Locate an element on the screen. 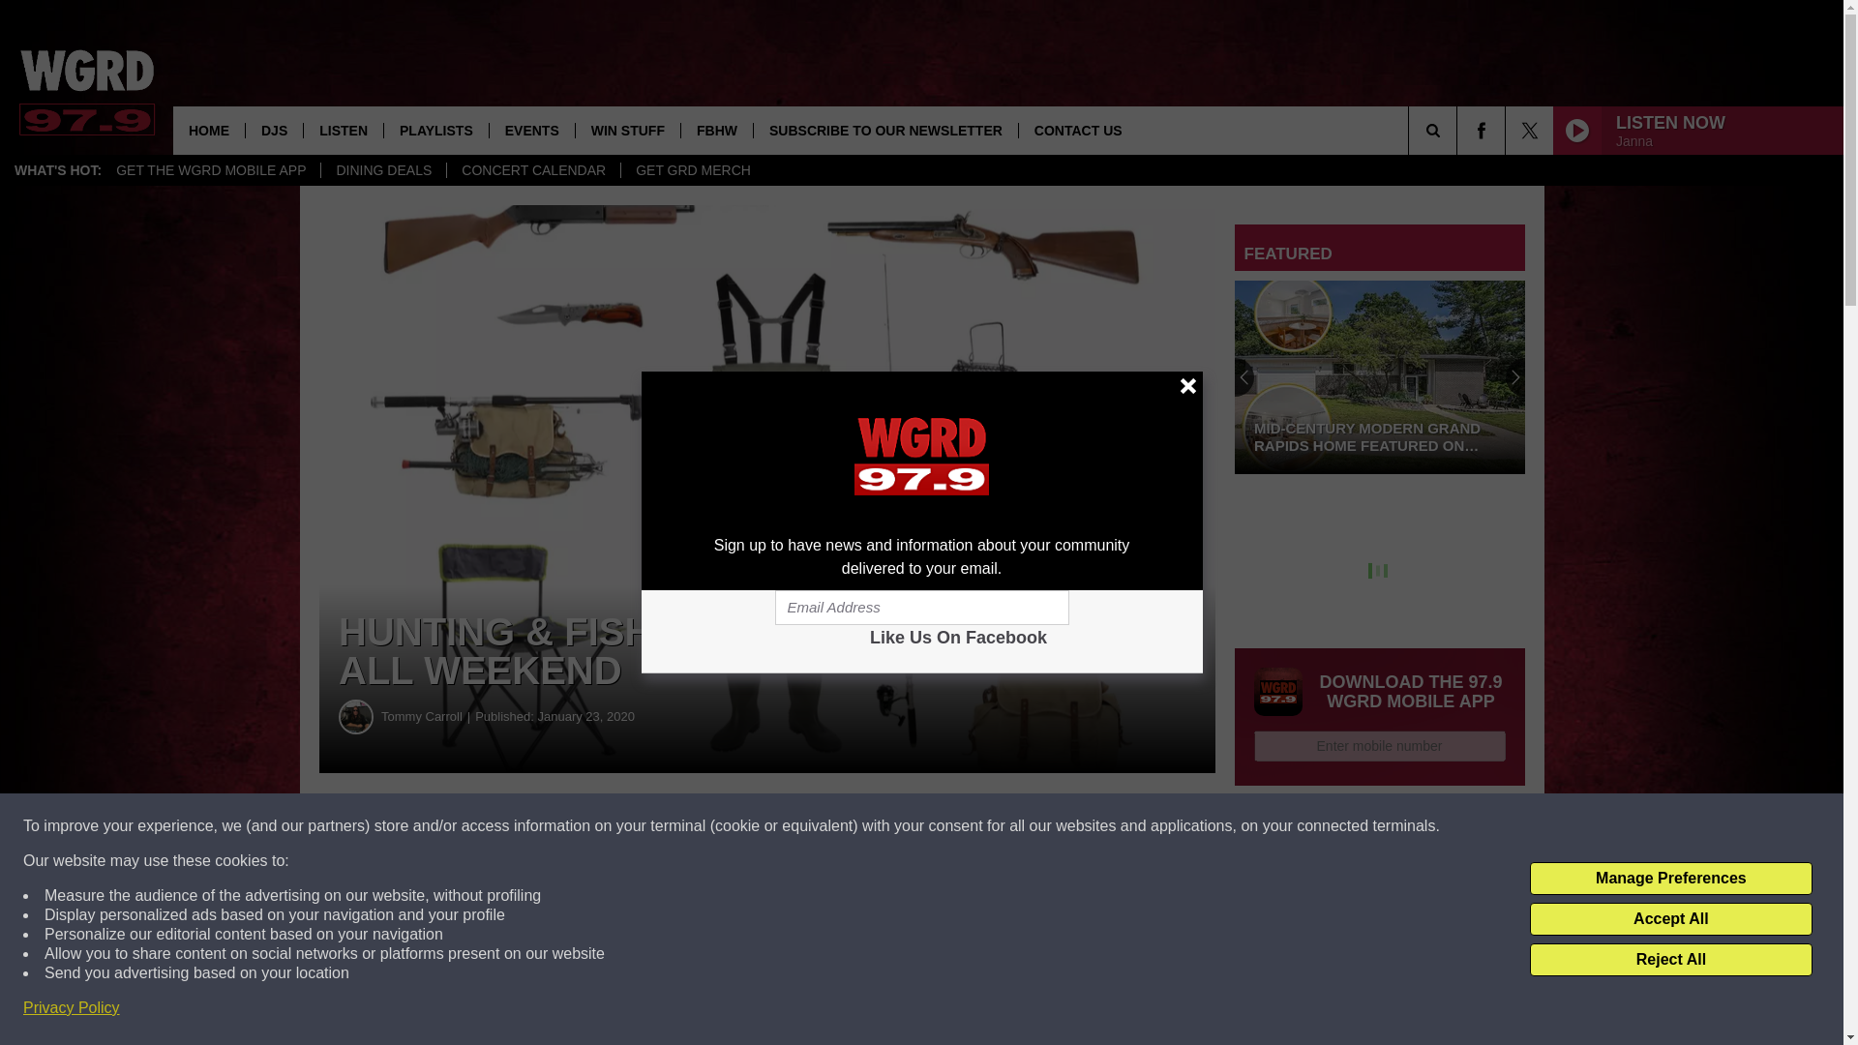 This screenshot has height=1045, width=1858. Share on Twitter is located at coordinates (946, 826).